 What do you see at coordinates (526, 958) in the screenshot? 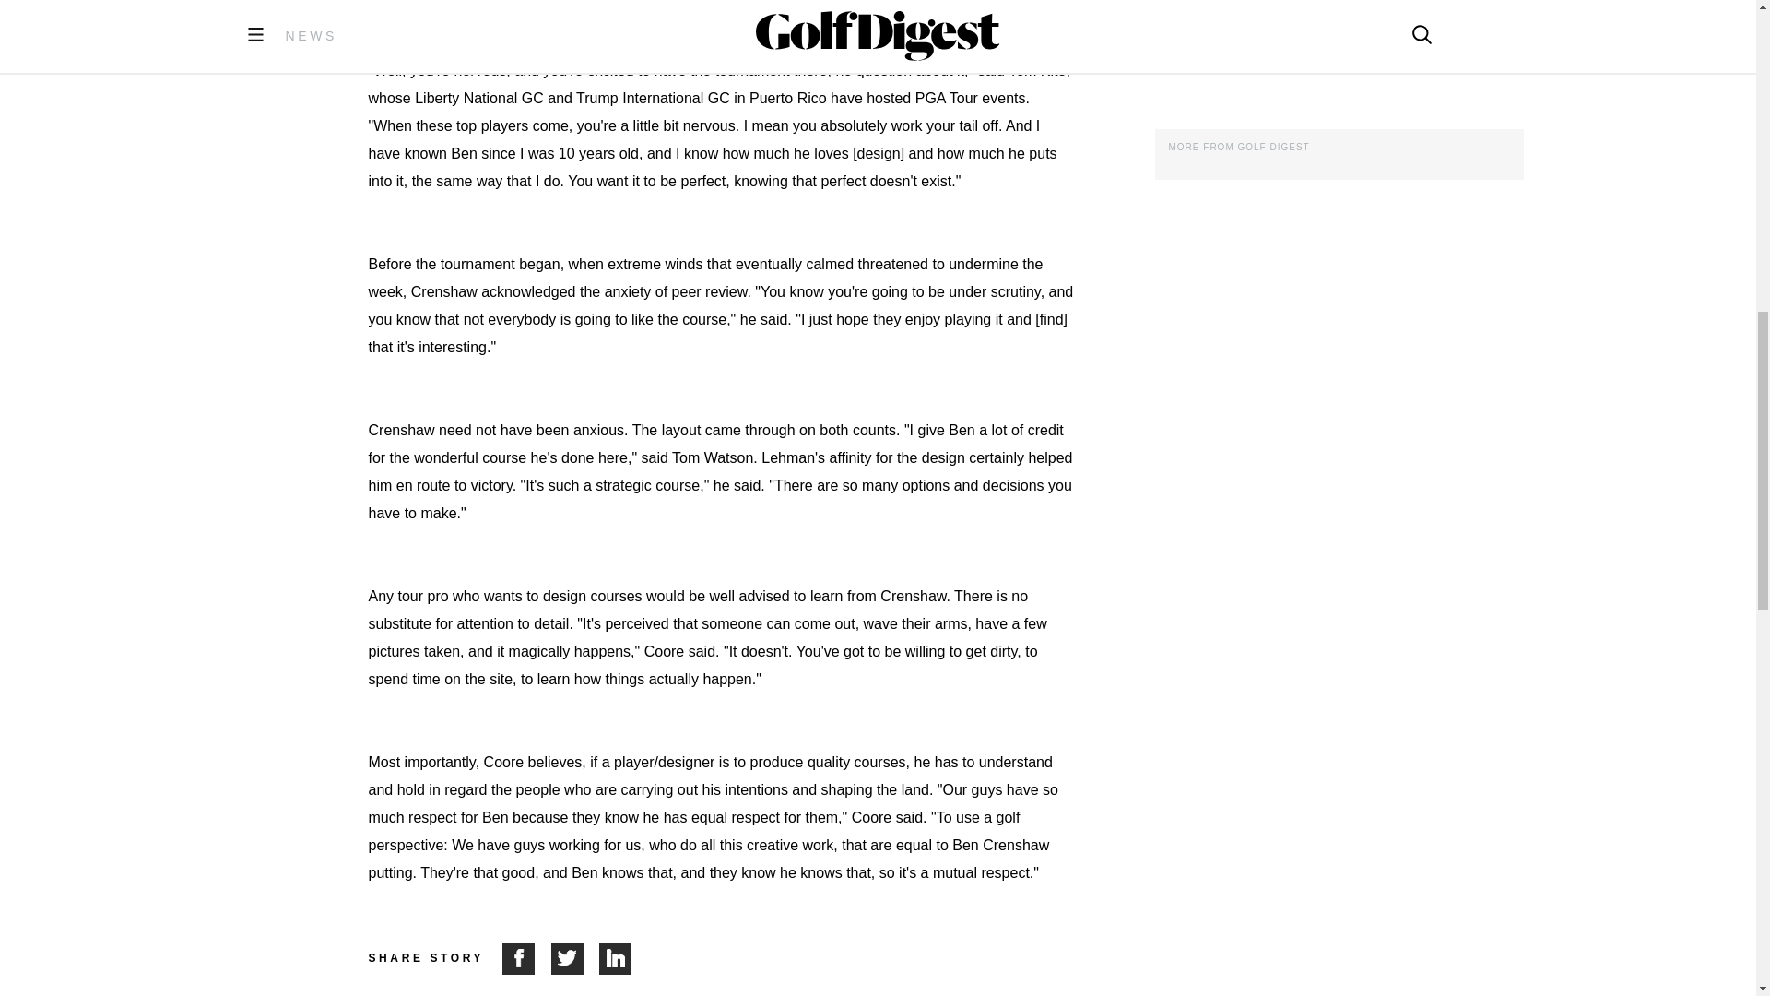
I see `Share on Facebook` at bounding box center [526, 958].